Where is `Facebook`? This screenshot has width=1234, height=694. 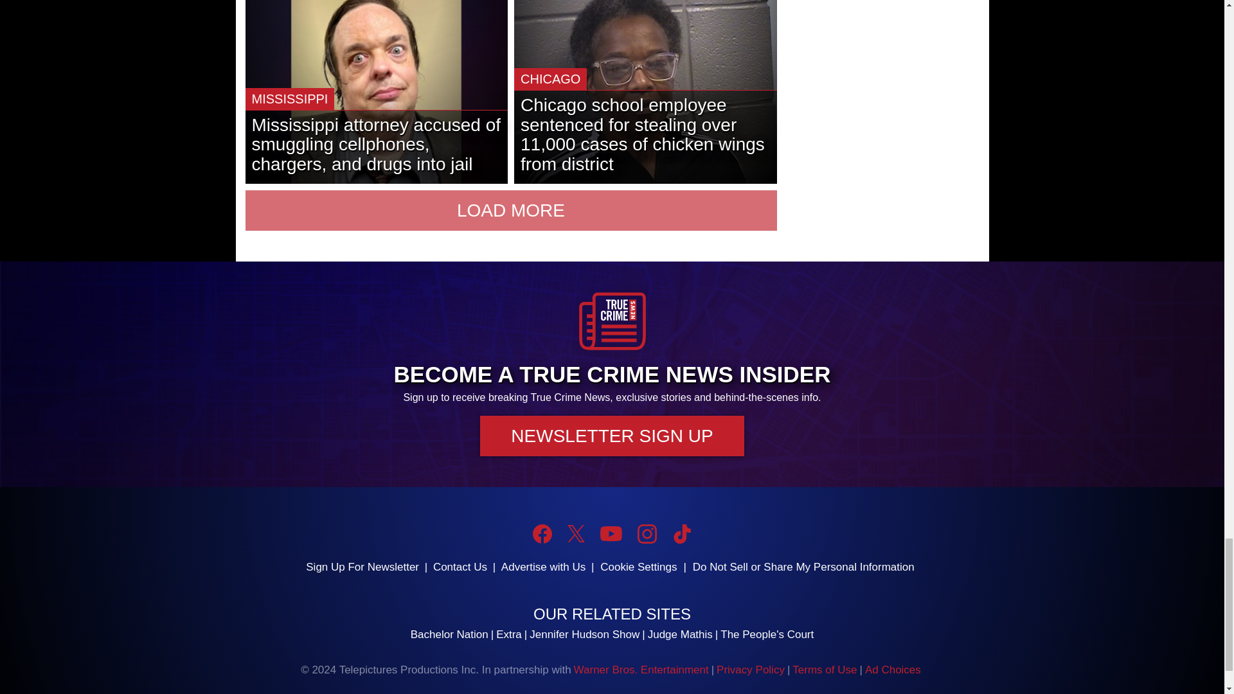 Facebook is located at coordinates (542, 533).